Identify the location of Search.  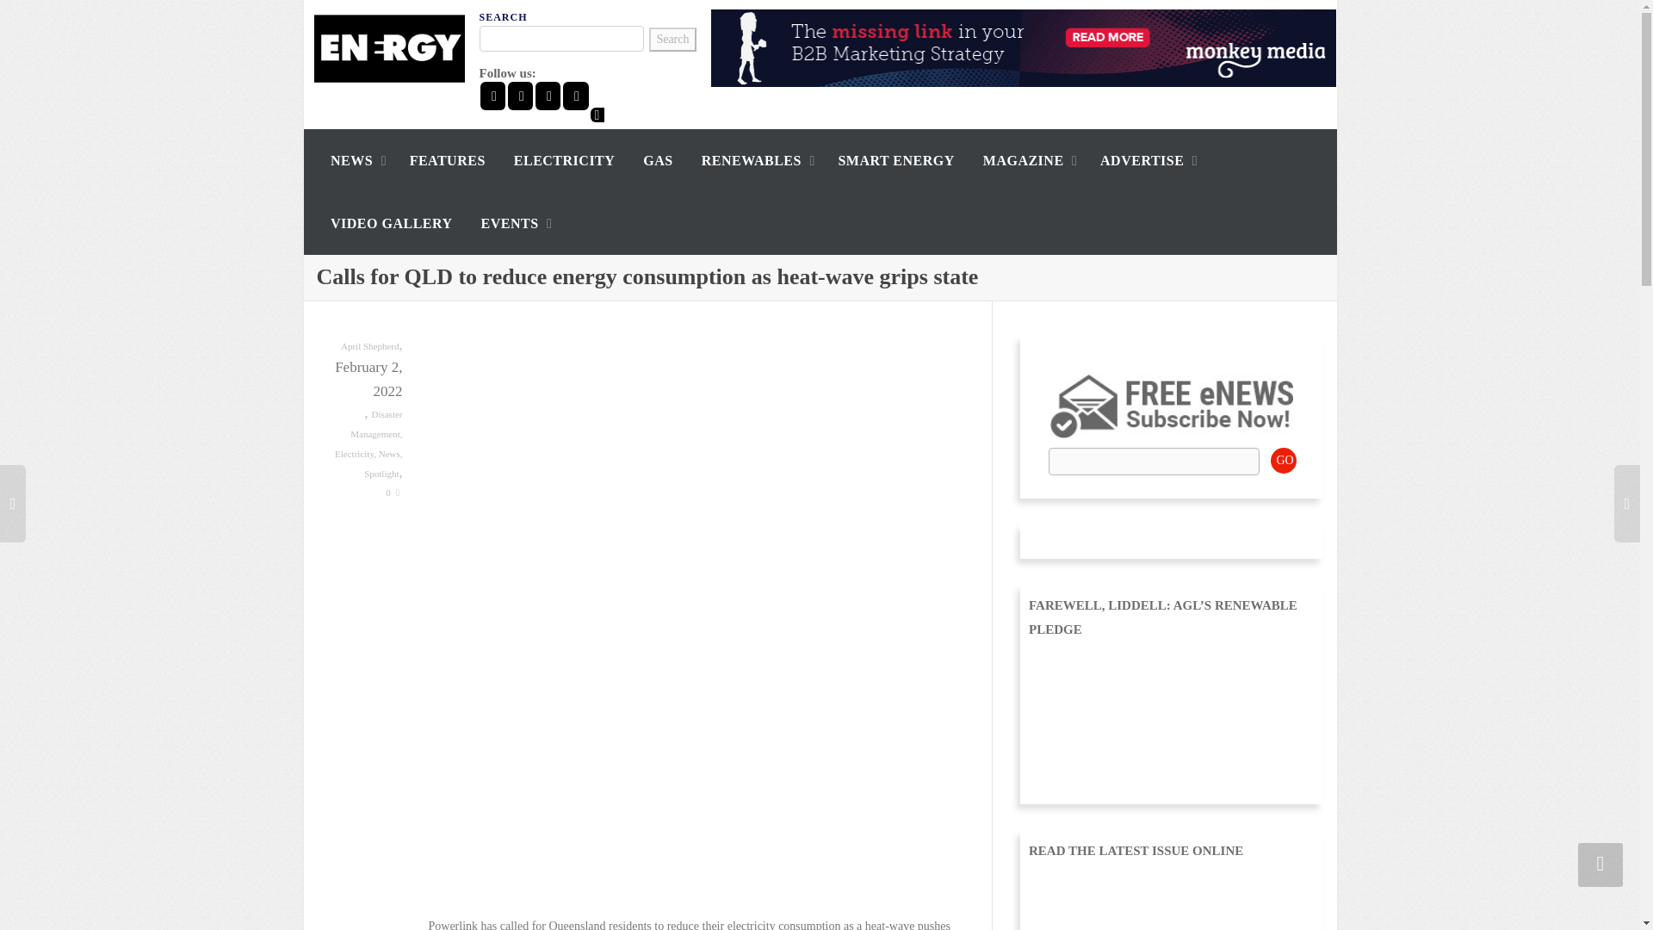
(672, 40).